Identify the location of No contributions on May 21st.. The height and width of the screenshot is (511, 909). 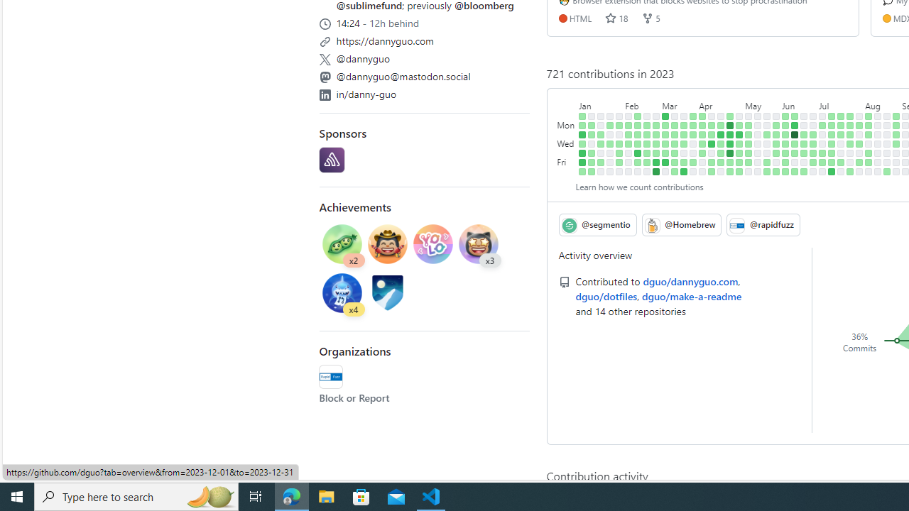
(767, 116).